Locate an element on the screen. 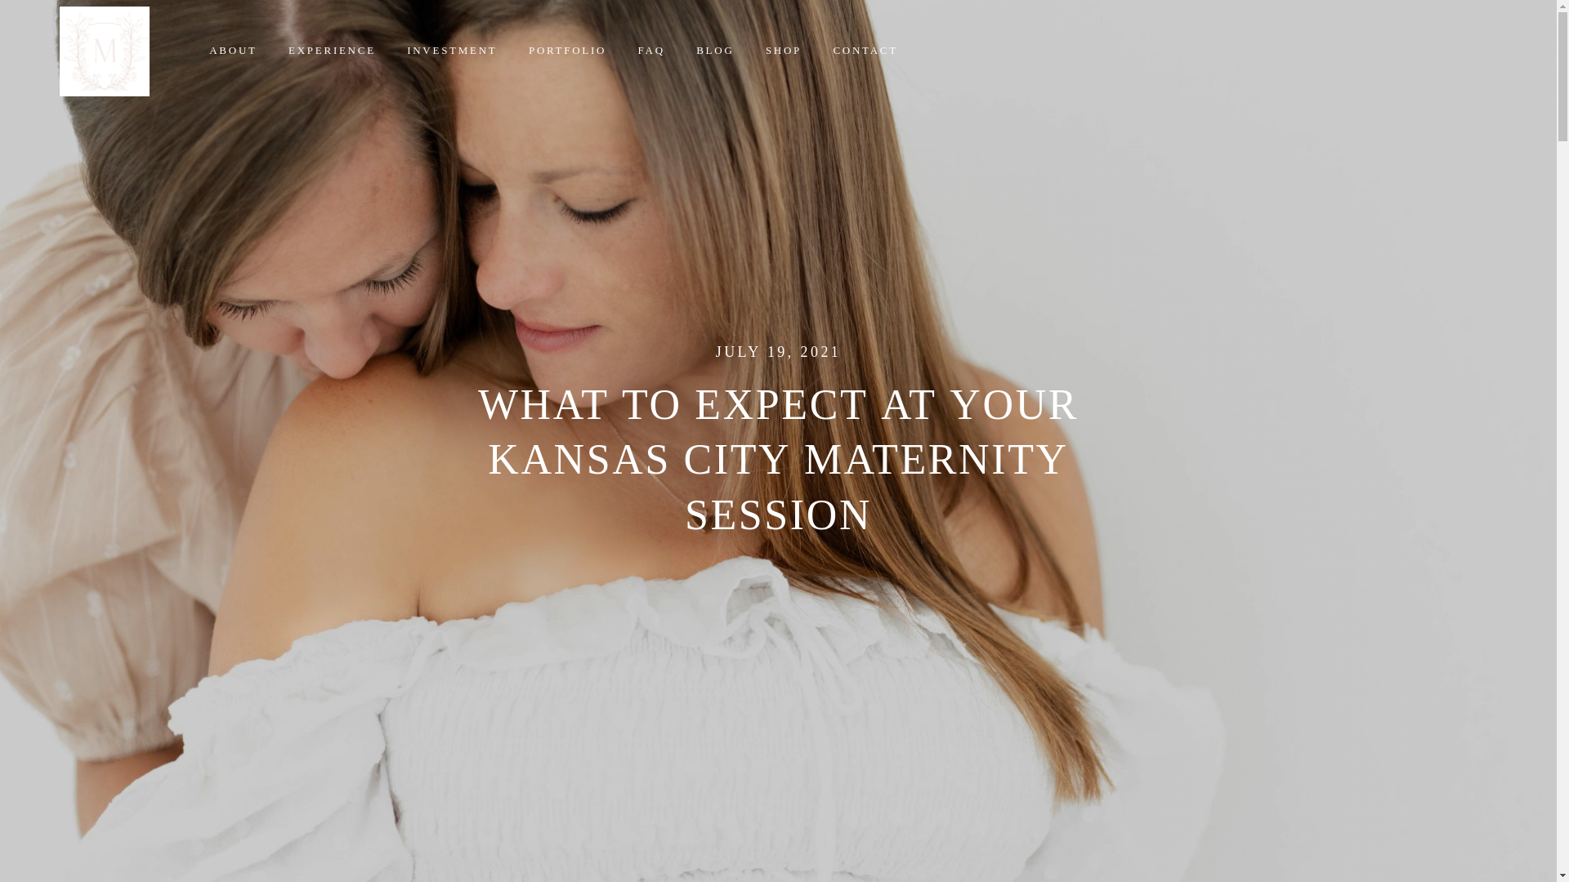 The image size is (1569, 882). SHOP is located at coordinates (783, 50).